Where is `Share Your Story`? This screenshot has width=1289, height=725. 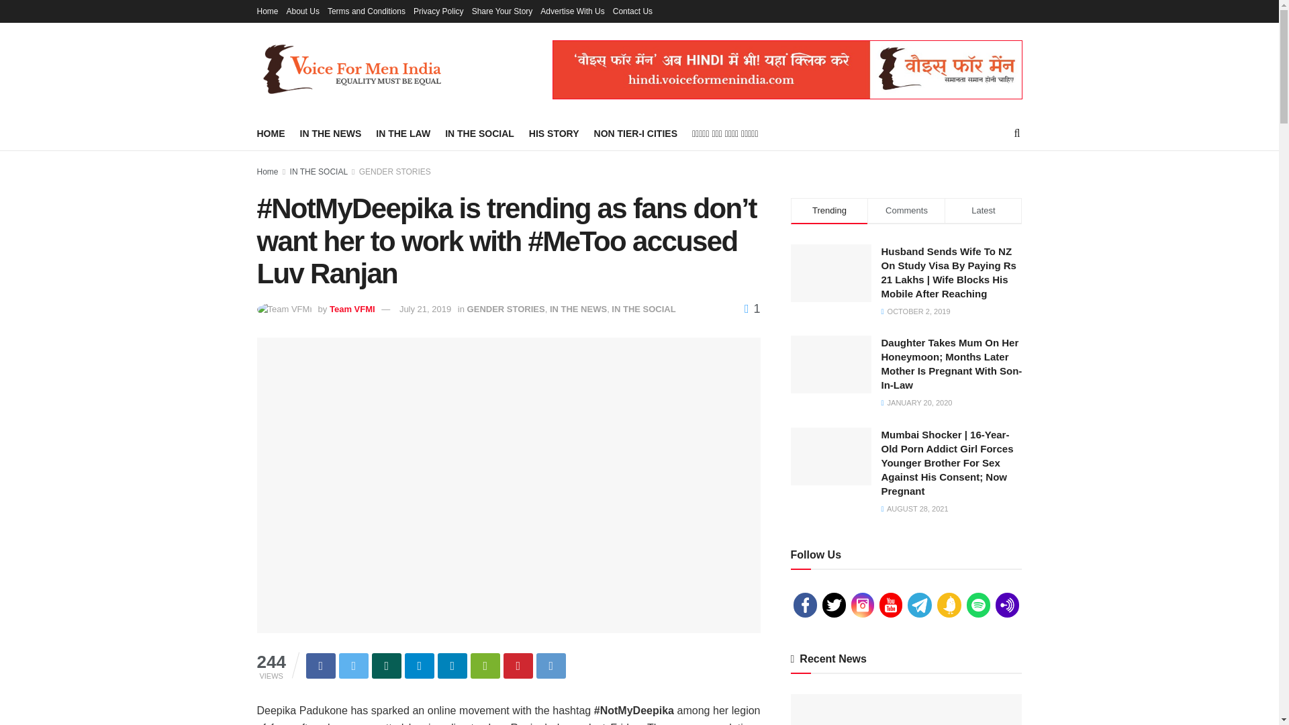 Share Your Story is located at coordinates (502, 11).